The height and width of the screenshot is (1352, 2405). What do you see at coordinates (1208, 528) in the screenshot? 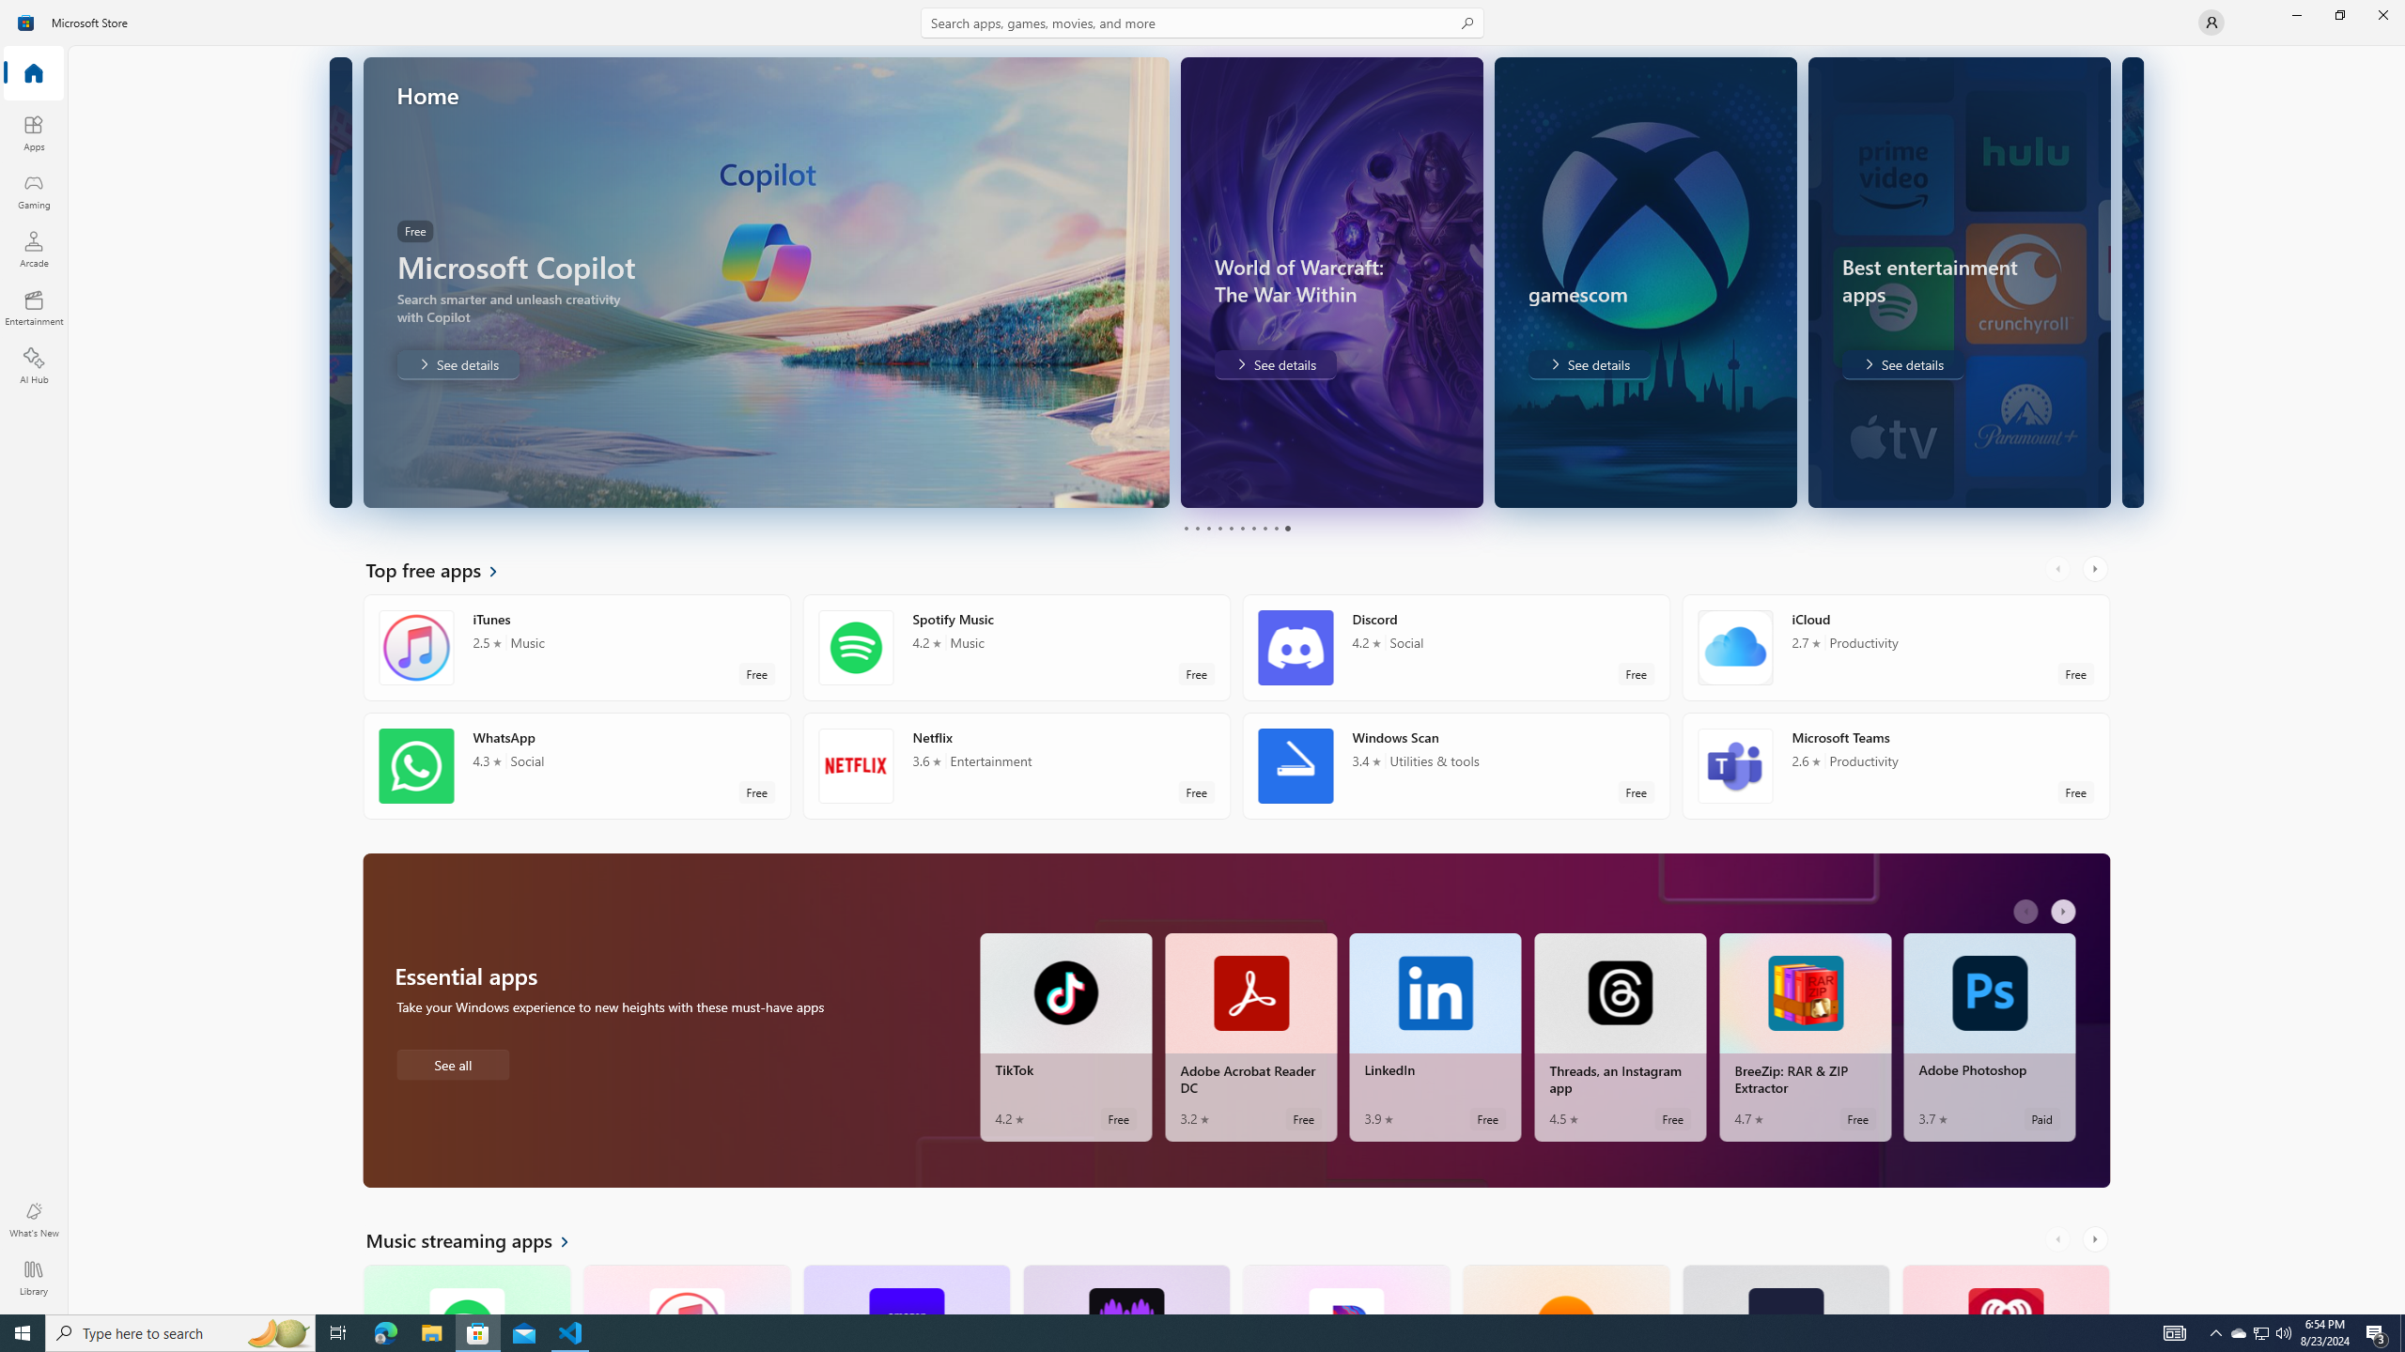
I see `Page 3` at bounding box center [1208, 528].